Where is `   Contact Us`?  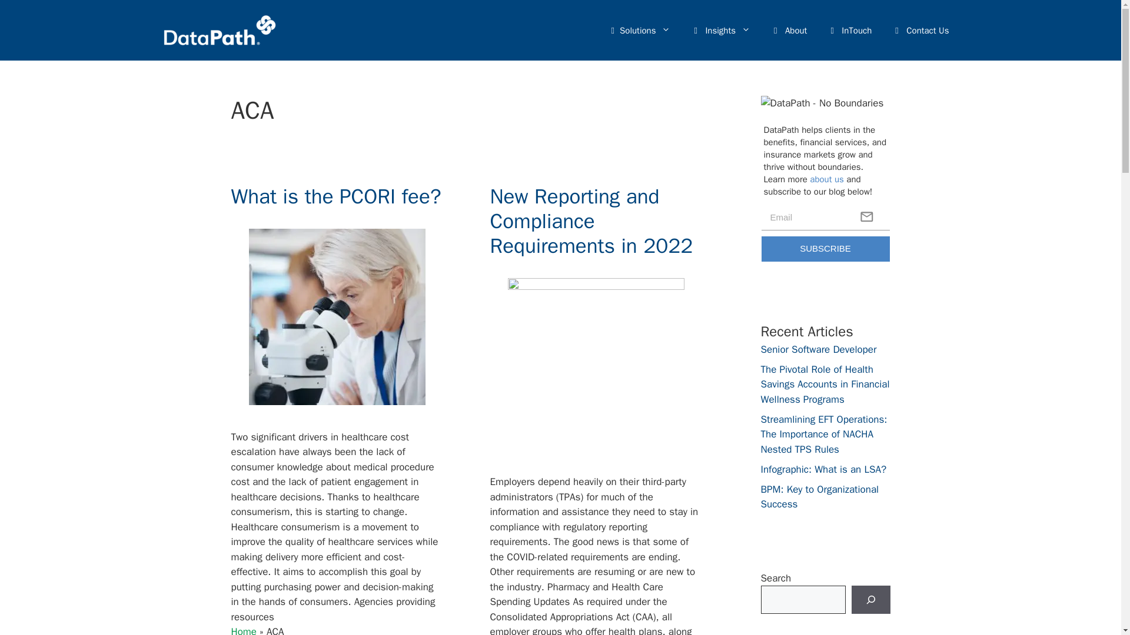
   Contact Us is located at coordinates (922, 31).